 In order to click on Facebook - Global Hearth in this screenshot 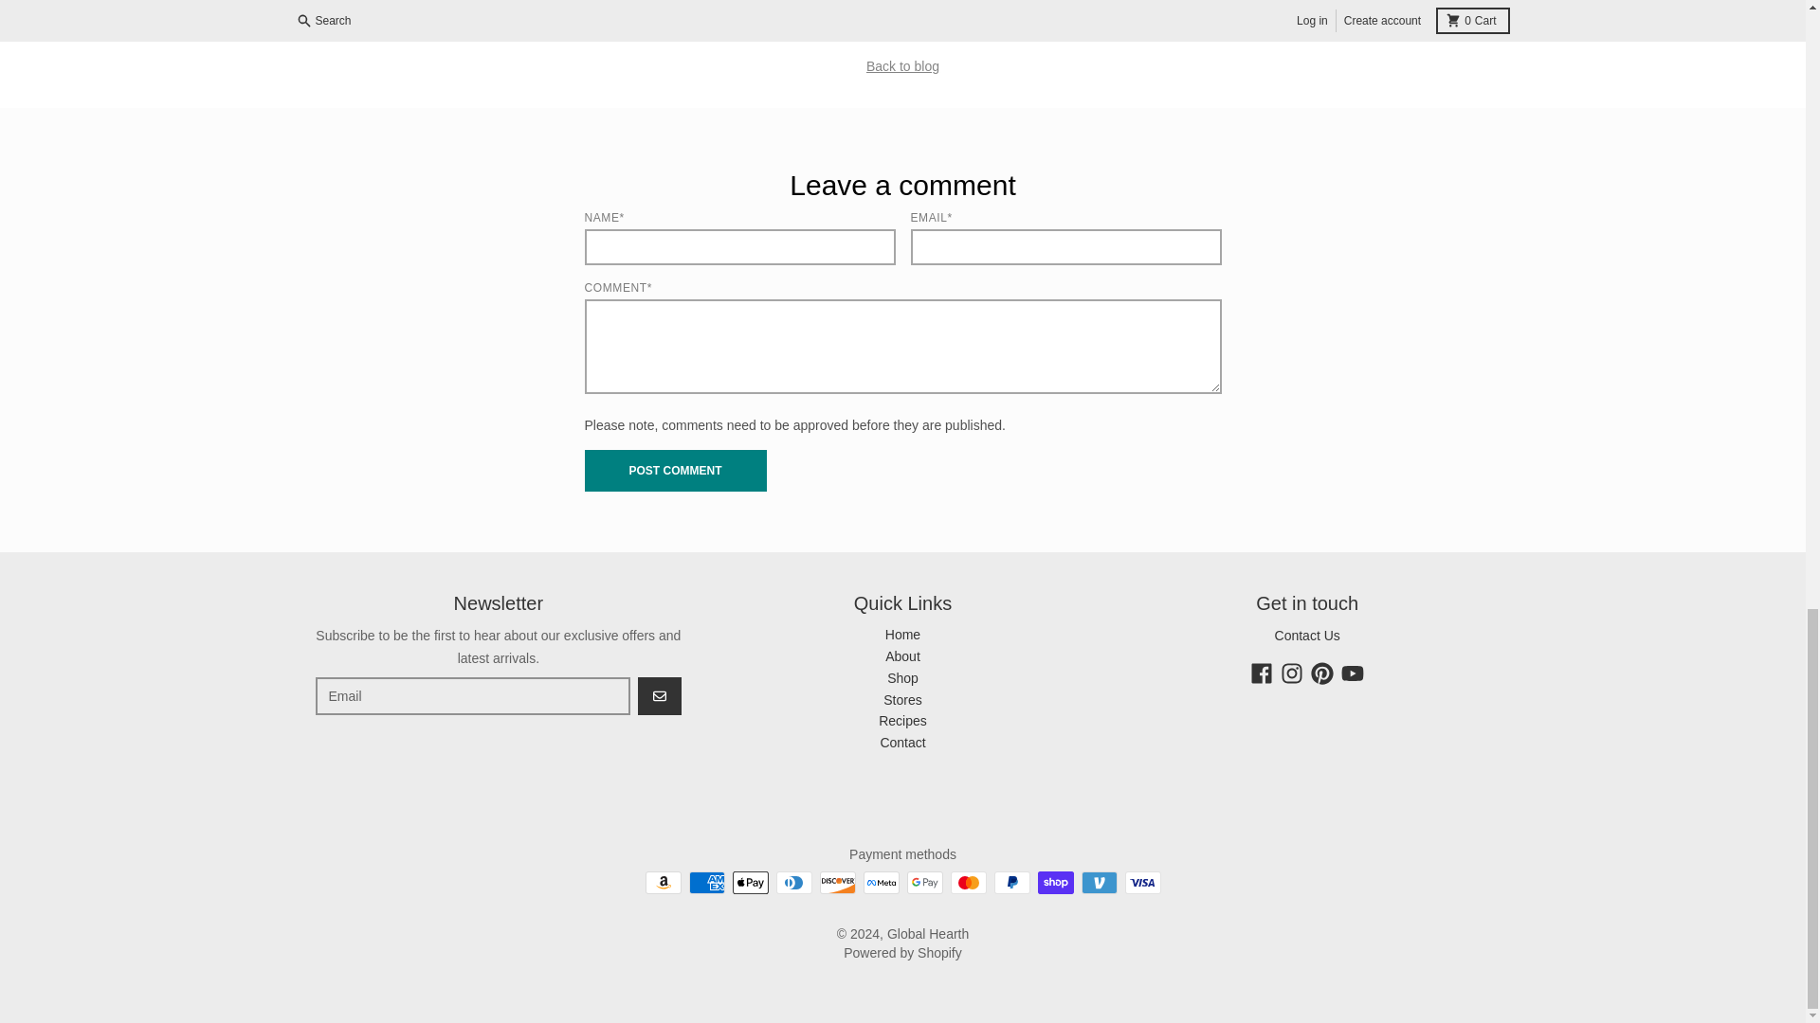, I will do `click(1261, 673)`.